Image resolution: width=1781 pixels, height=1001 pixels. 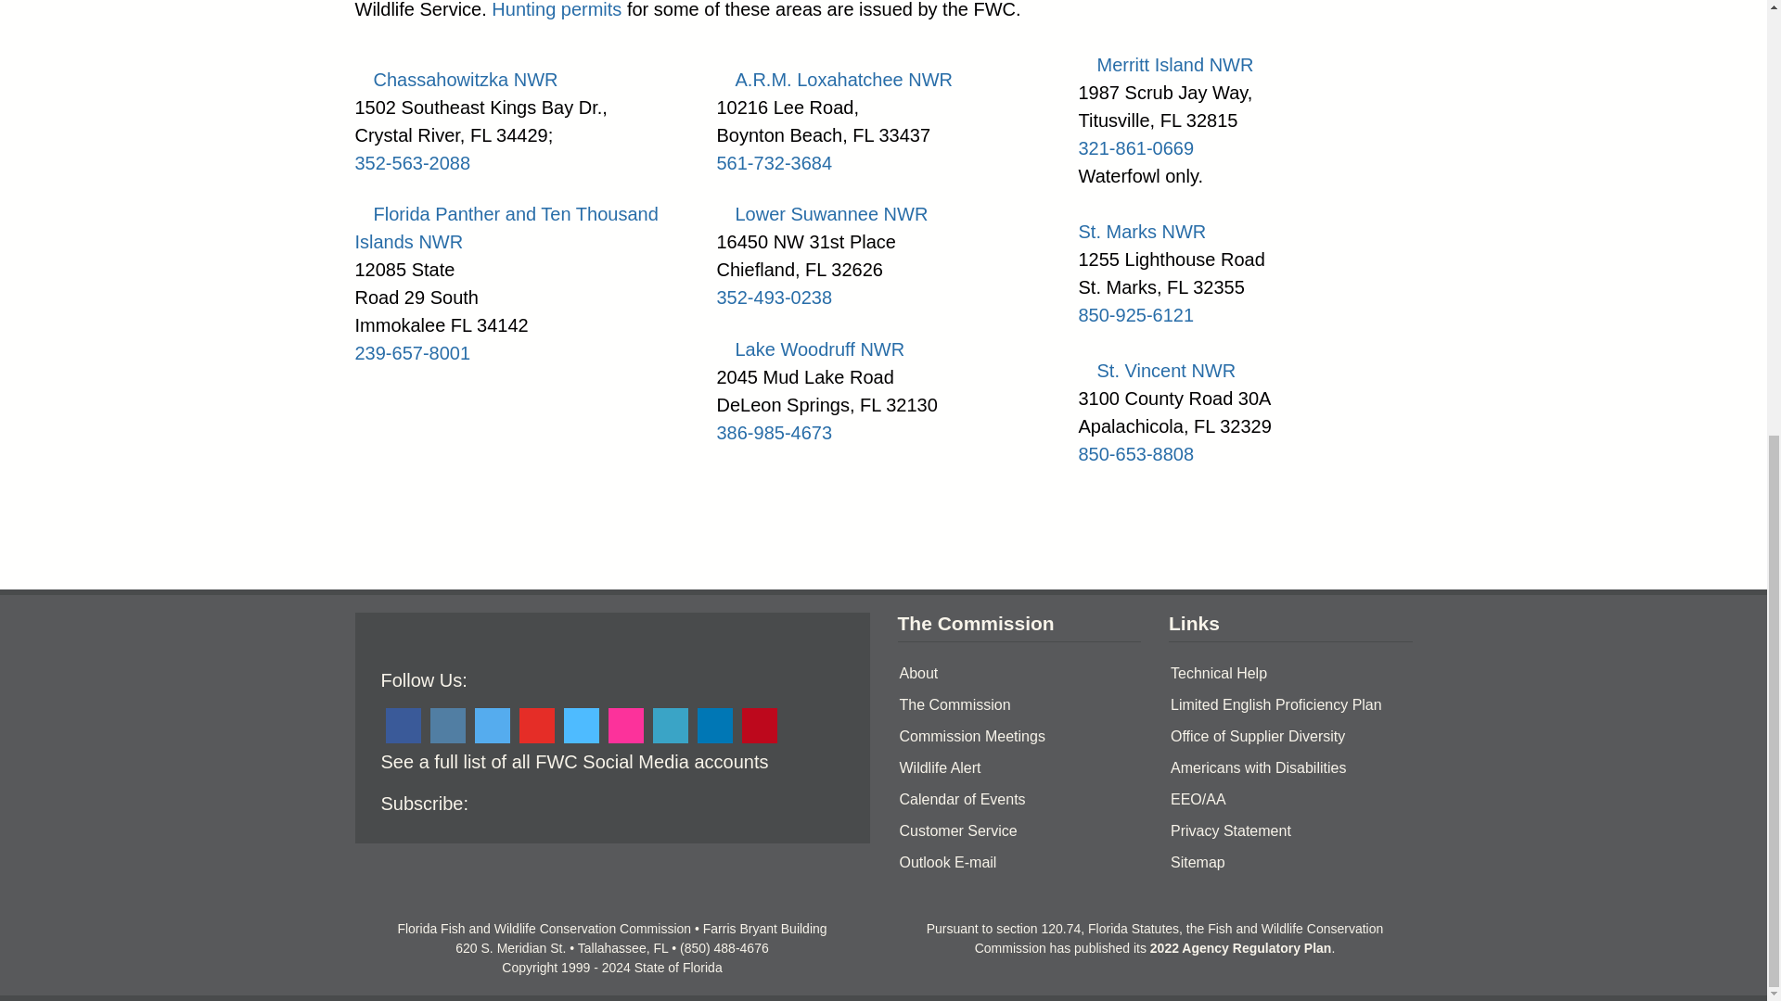 I want to click on Chassahowitzka NWR, so click(x=455, y=80).